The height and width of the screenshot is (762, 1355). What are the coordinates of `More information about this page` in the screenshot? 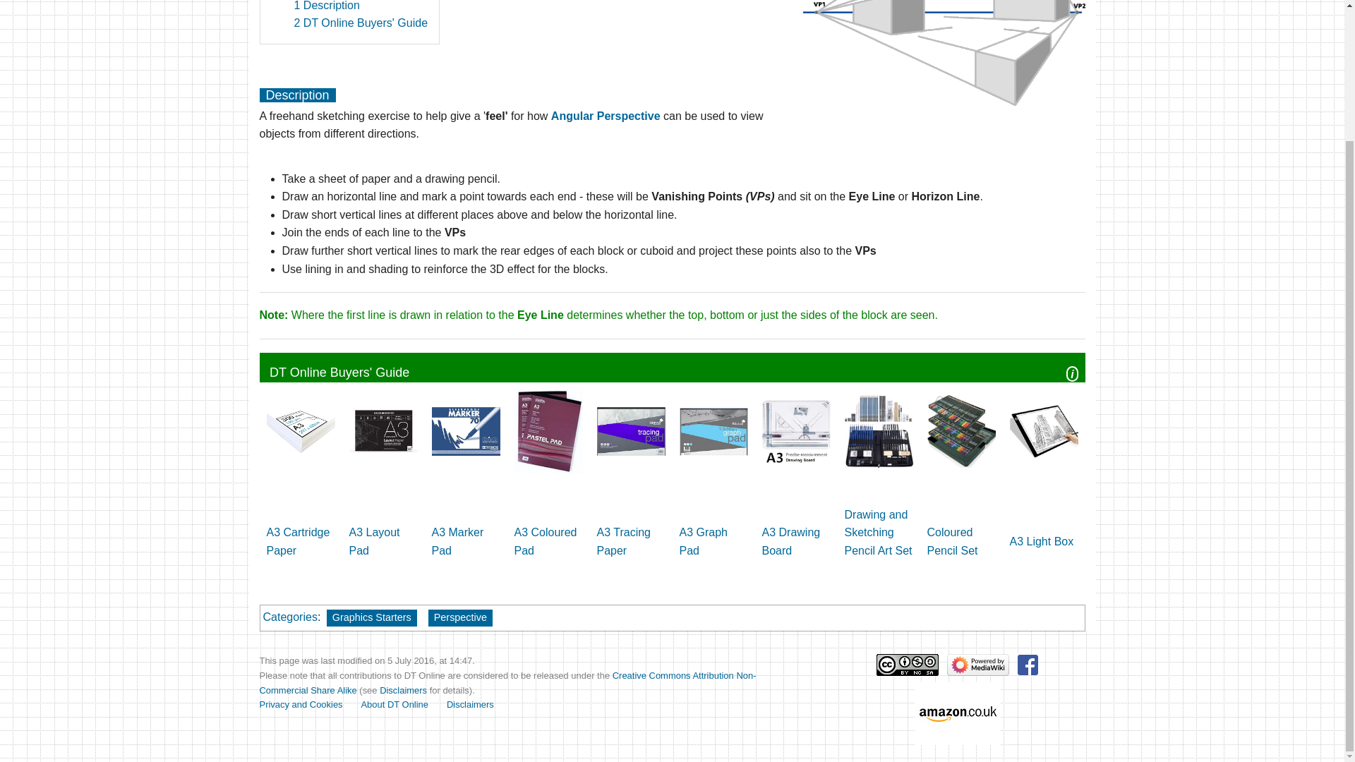 It's located at (1286, 43).